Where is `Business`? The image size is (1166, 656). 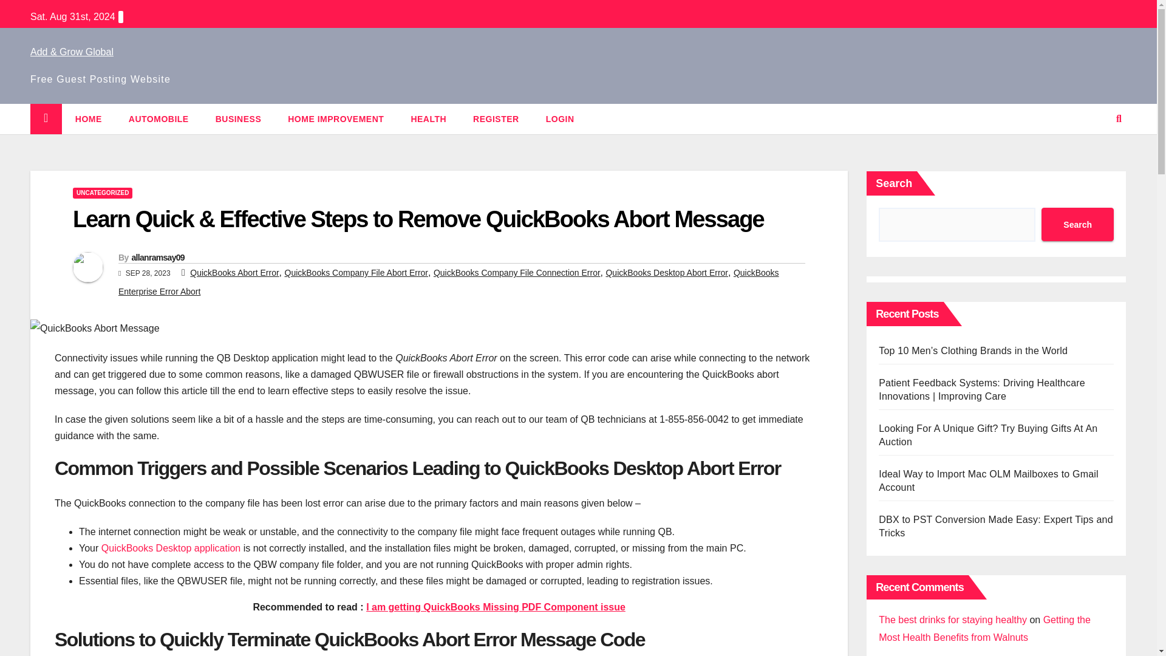
Business is located at coordinates (238, 119).